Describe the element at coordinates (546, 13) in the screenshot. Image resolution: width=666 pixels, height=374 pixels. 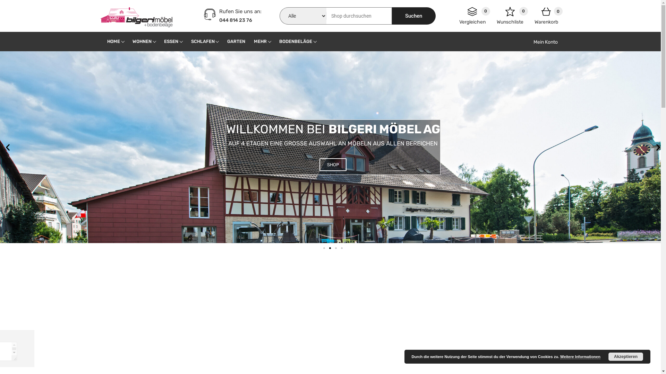
I see `0` at that location.